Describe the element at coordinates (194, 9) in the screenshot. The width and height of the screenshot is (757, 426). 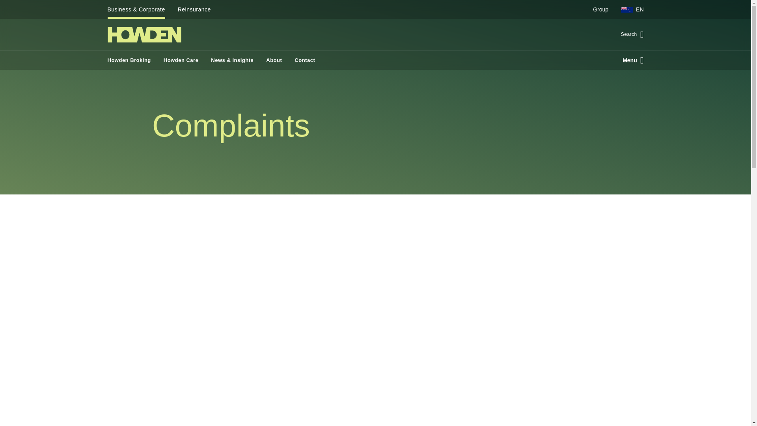
I see `Reinsurance` at that location.